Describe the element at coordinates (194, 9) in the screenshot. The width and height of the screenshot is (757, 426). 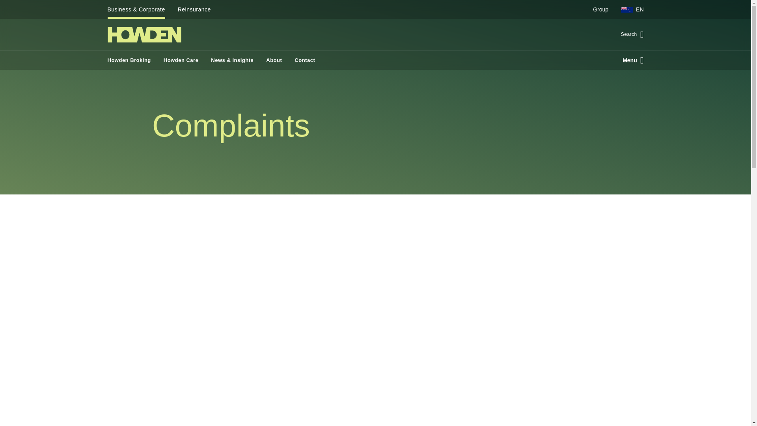
I see `Reinsurance` at that location.